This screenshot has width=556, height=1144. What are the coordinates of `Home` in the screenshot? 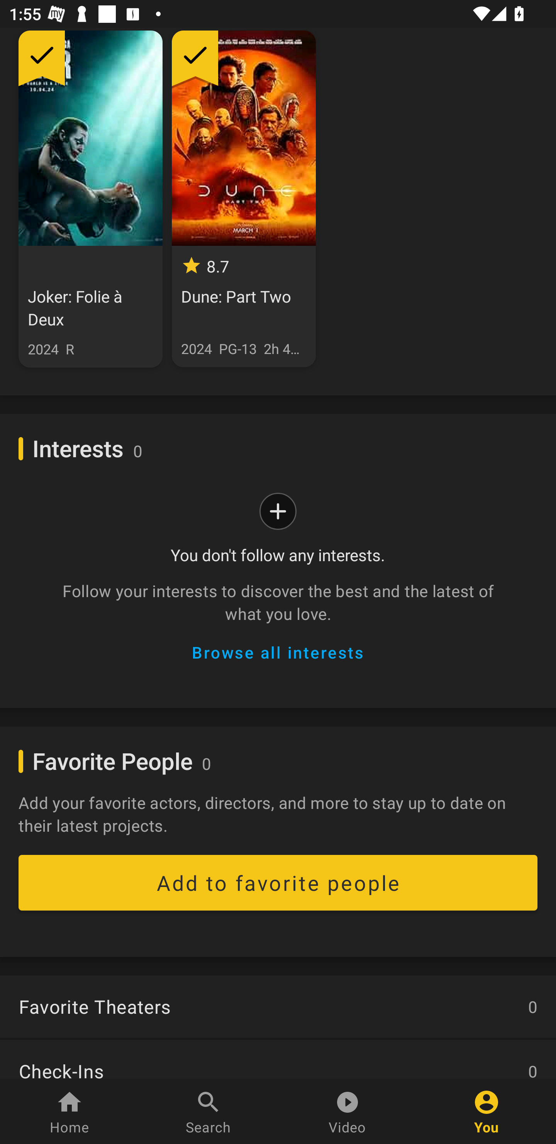 It's located at (69, 1112).